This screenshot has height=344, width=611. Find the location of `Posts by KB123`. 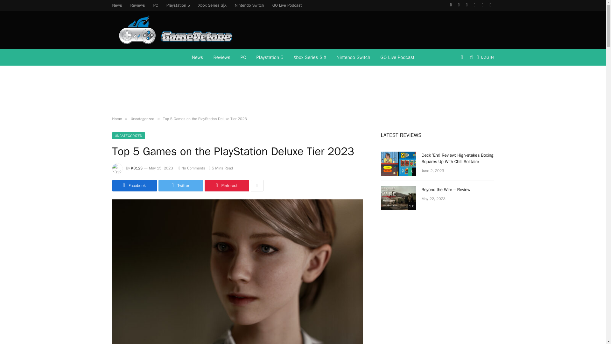

Posts by KB123 is located at coordinates (137, 168).